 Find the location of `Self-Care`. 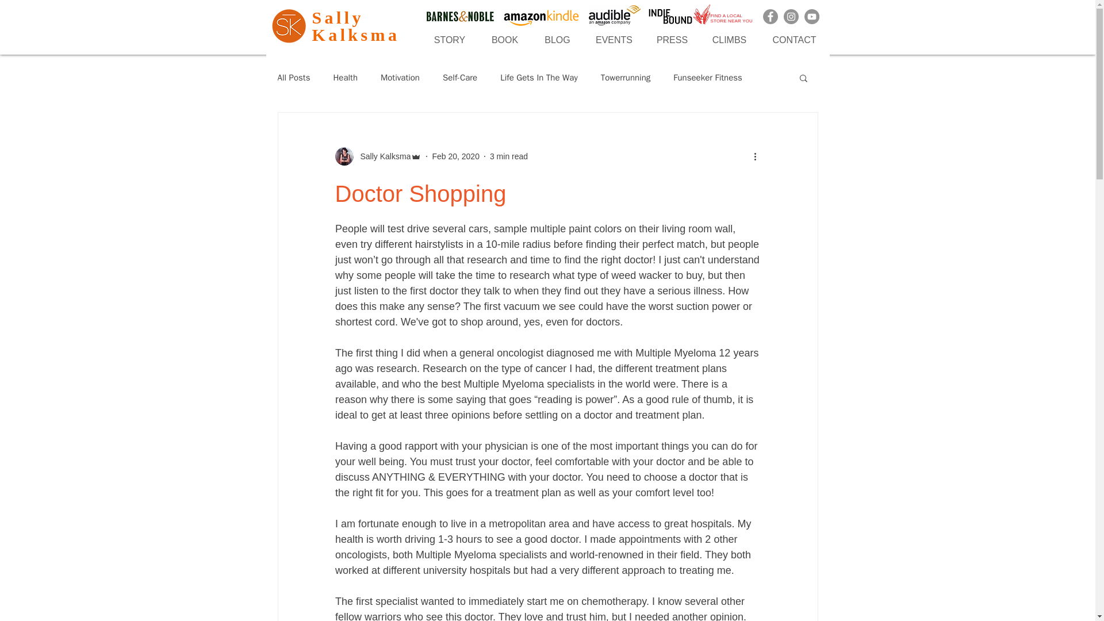

Self-Care is located at coordinates (459, 78).